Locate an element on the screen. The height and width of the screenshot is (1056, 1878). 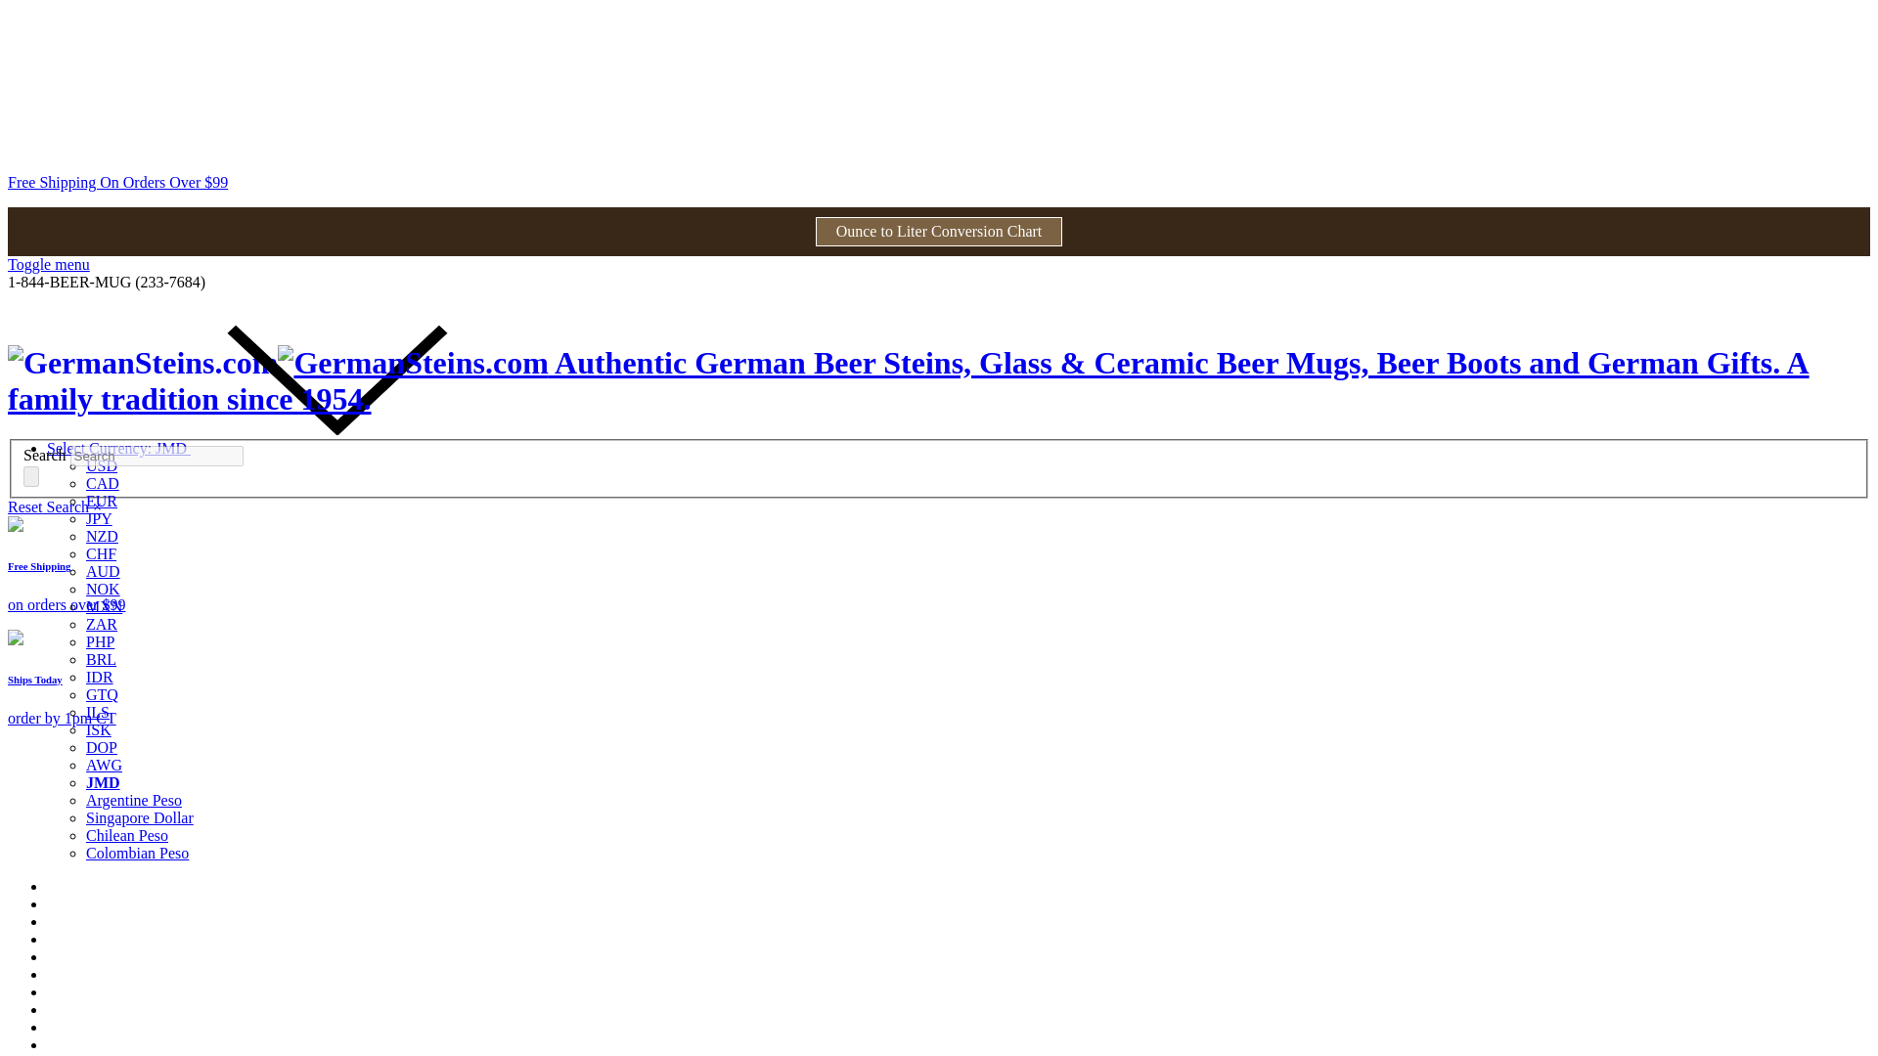
Colombian Peso is located at coordinates (137, 853).